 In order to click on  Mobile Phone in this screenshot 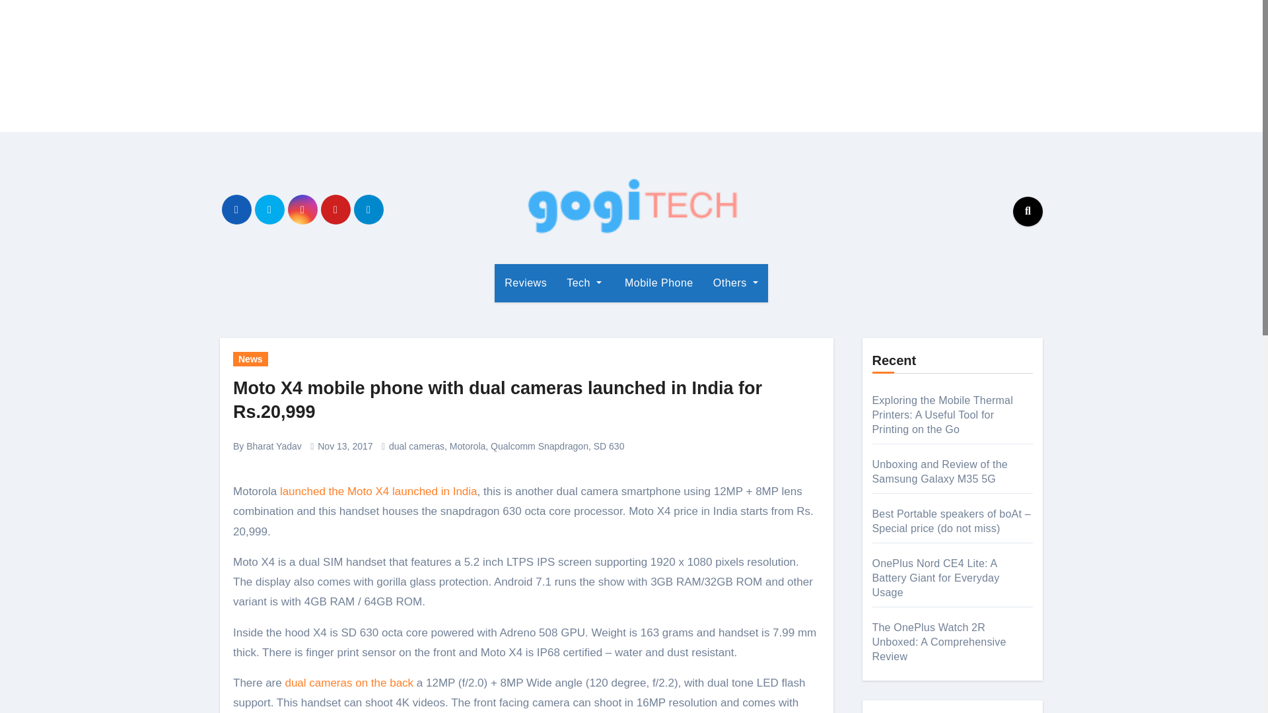, I will do `click(657, 283)`.